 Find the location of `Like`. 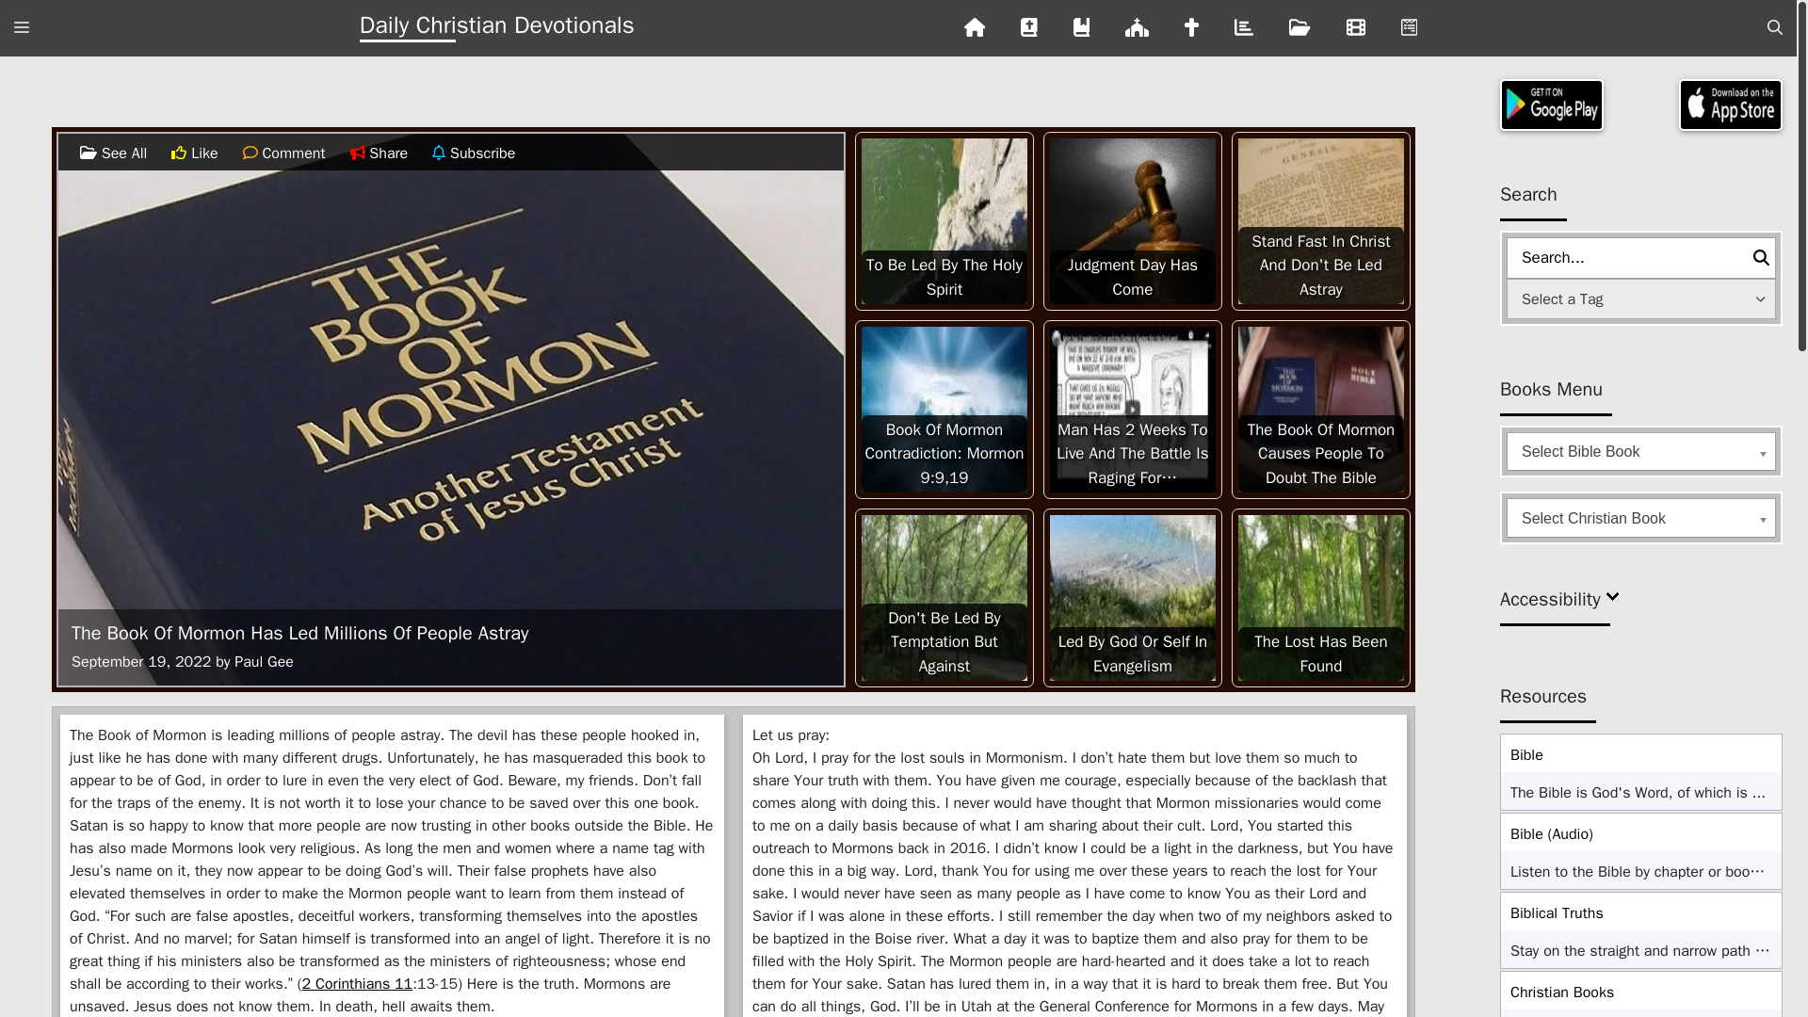

Like is located at coordinates (181, 153).